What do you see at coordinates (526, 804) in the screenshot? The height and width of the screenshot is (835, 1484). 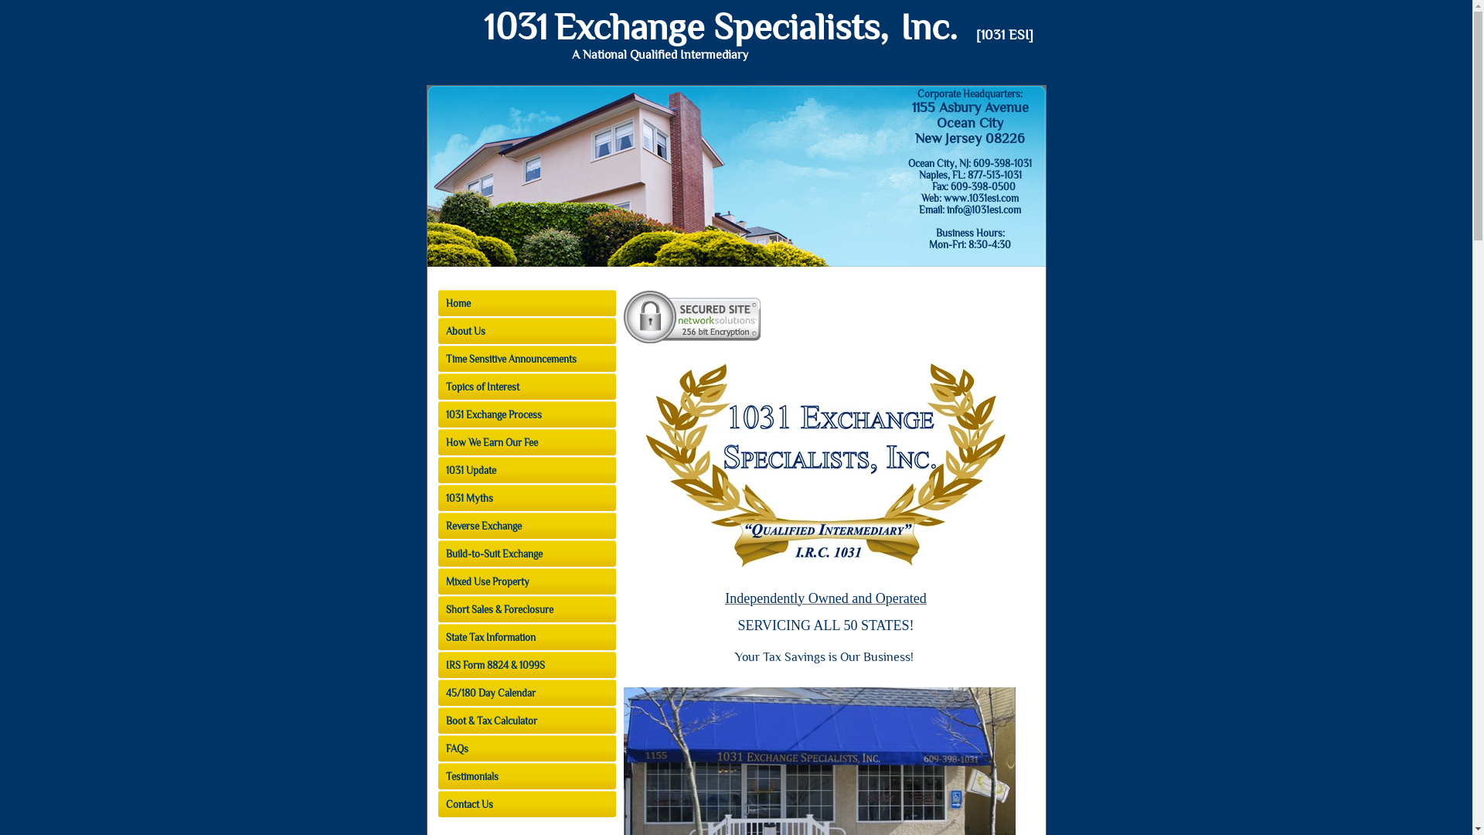 I see `Contact Us` at bounding box center [526, 804].